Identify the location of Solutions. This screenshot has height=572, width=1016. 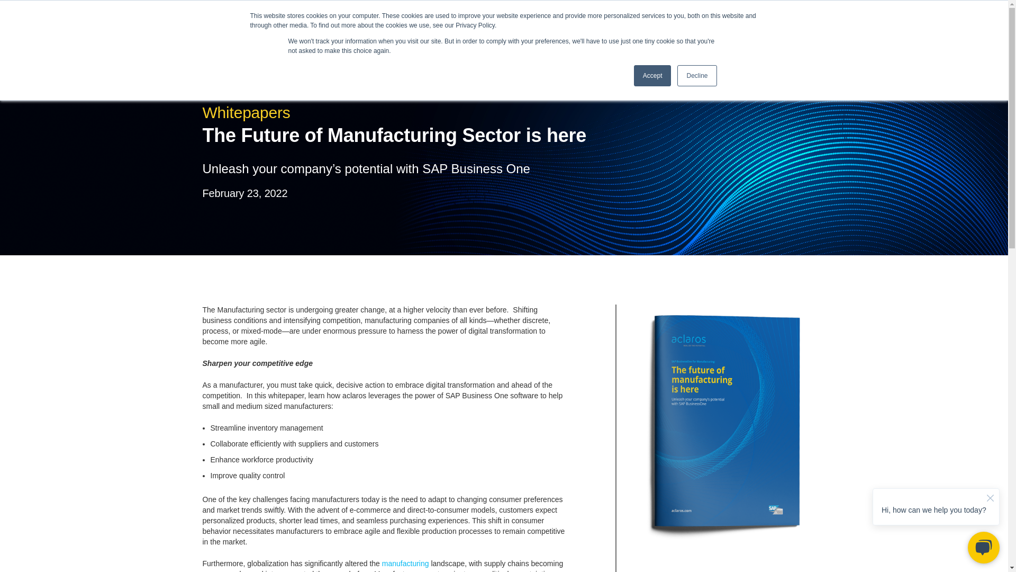
(374, 25).